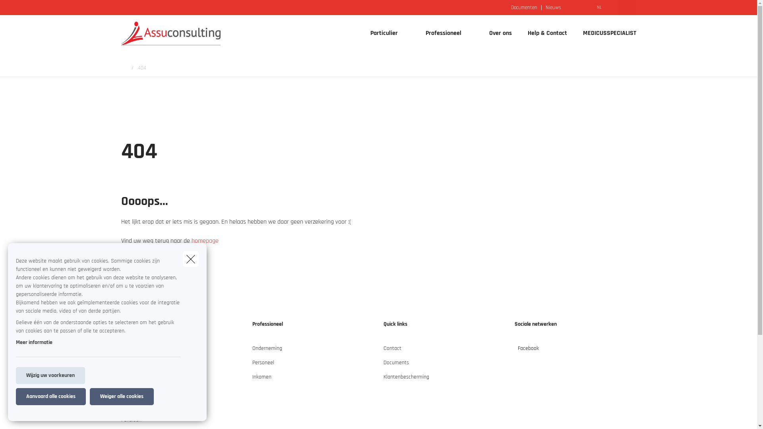  What do you see at coordinates (122, 396) in the screenshot?
I see `Weiger alle cookies` at bounding box center [122, 396].